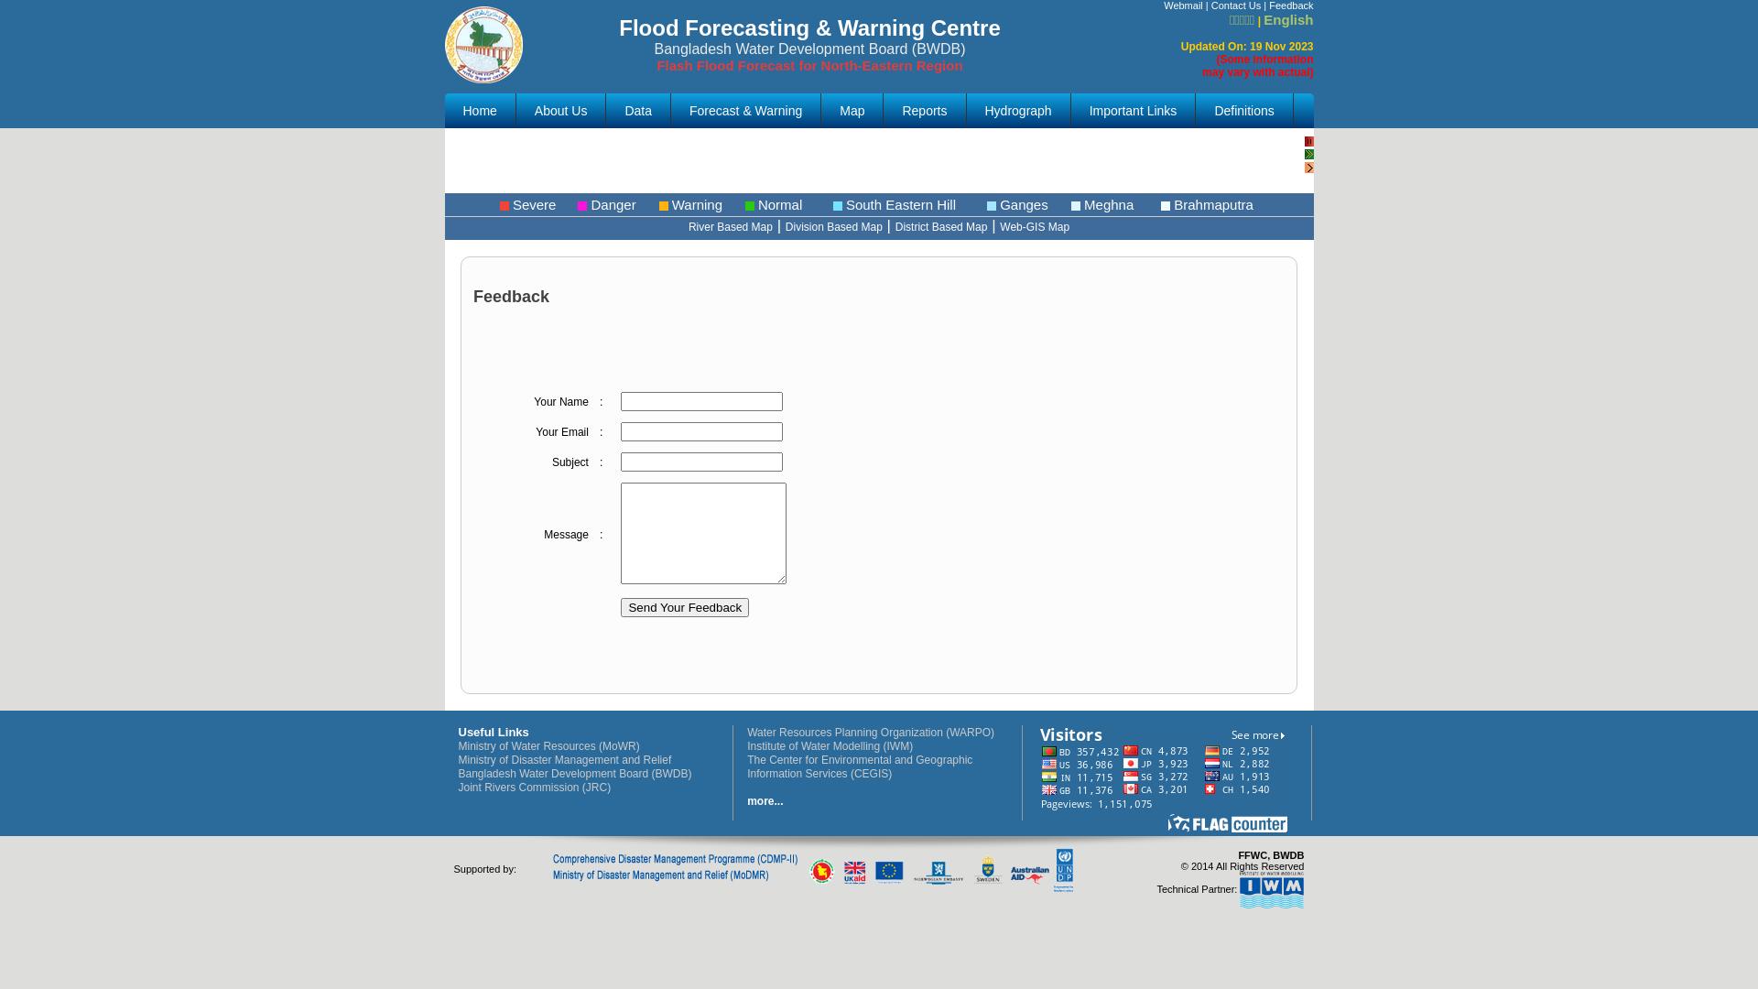 This screenshot has width=1758, height=989. I want to click on Habiganj
Water Level : 6.20
Danger Level : 9.05, so click(784, 245).